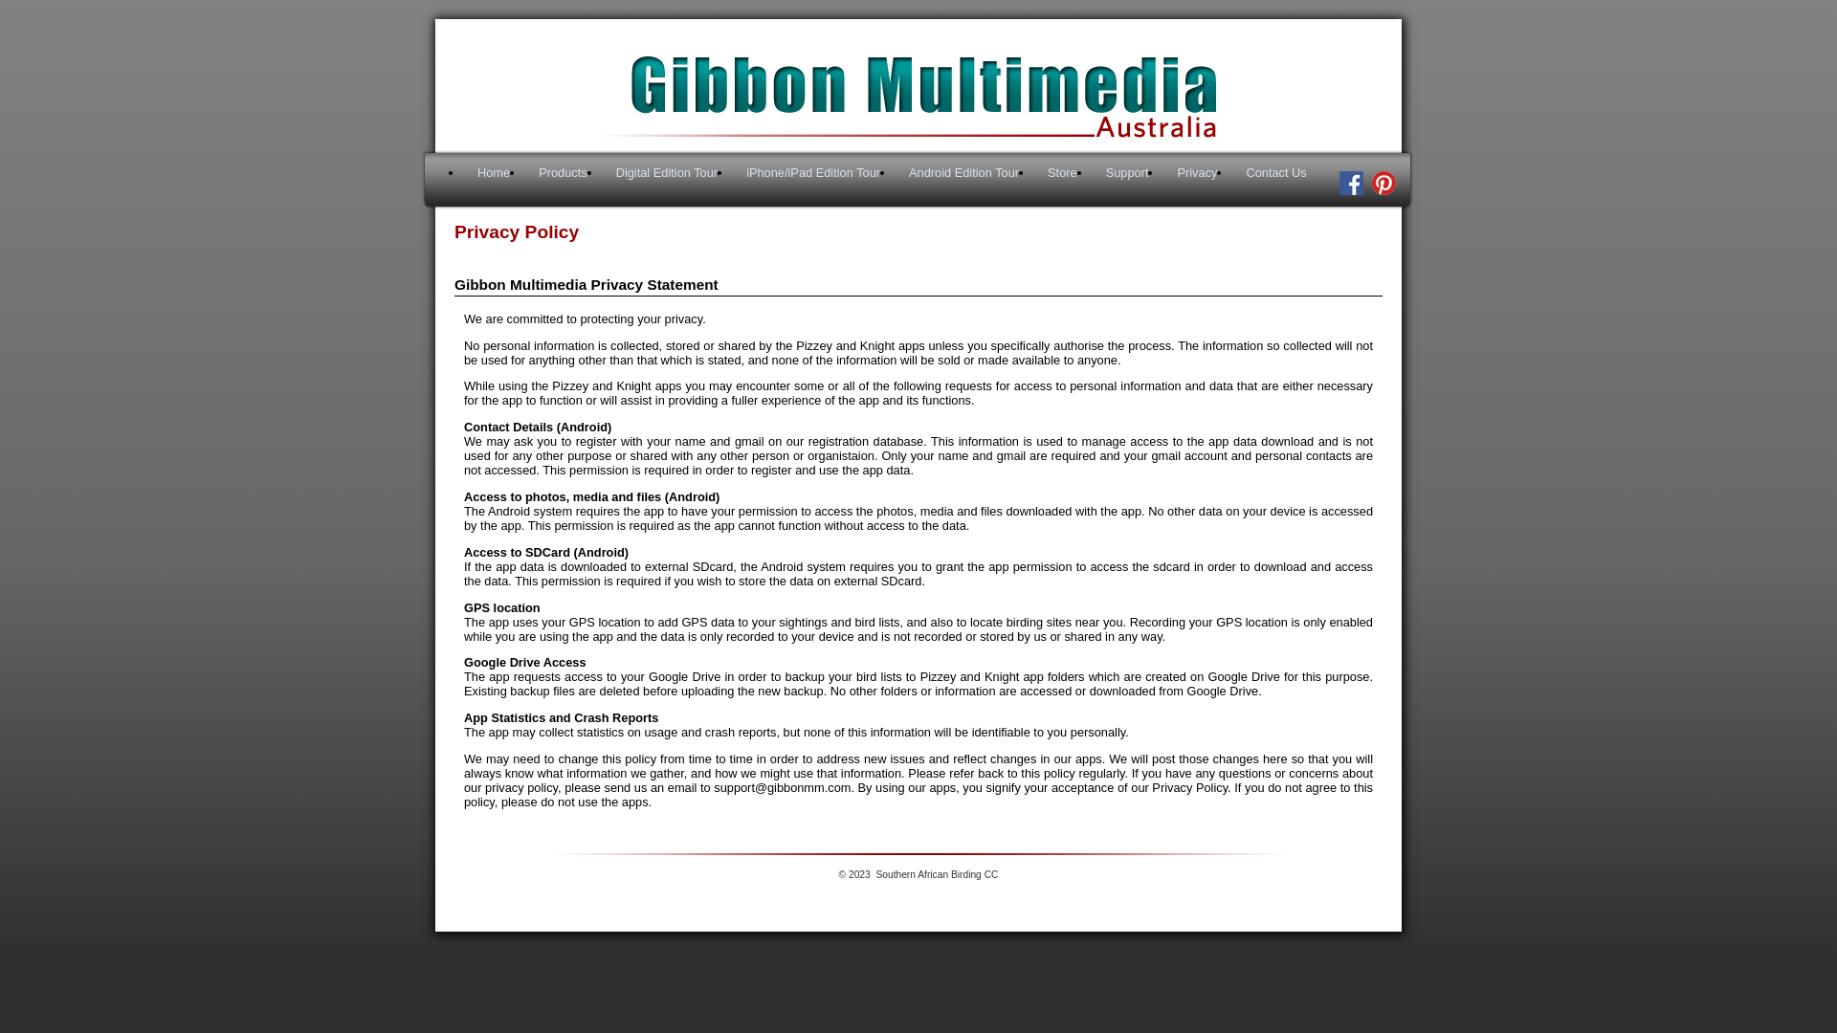 This screenshot has height=1033, width=1837. Describe the element at coordinates (813, 172) in the screenshot. I see `iPhone/iPad Edition Tour` at that location.